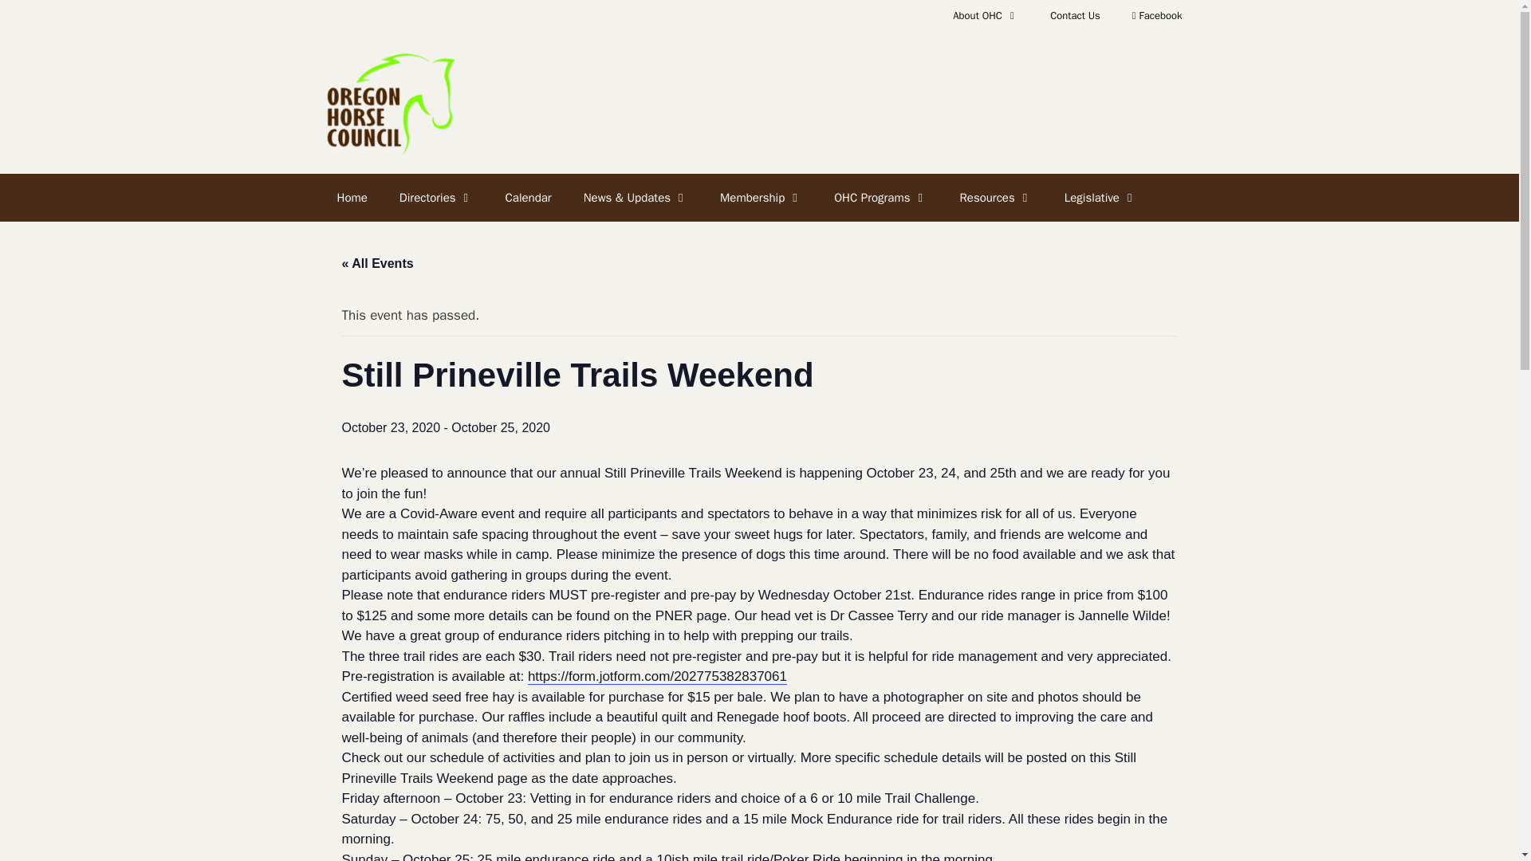  Describe the element at coordinates (761, 198) in the screenshot. I see `Membership` at that location.